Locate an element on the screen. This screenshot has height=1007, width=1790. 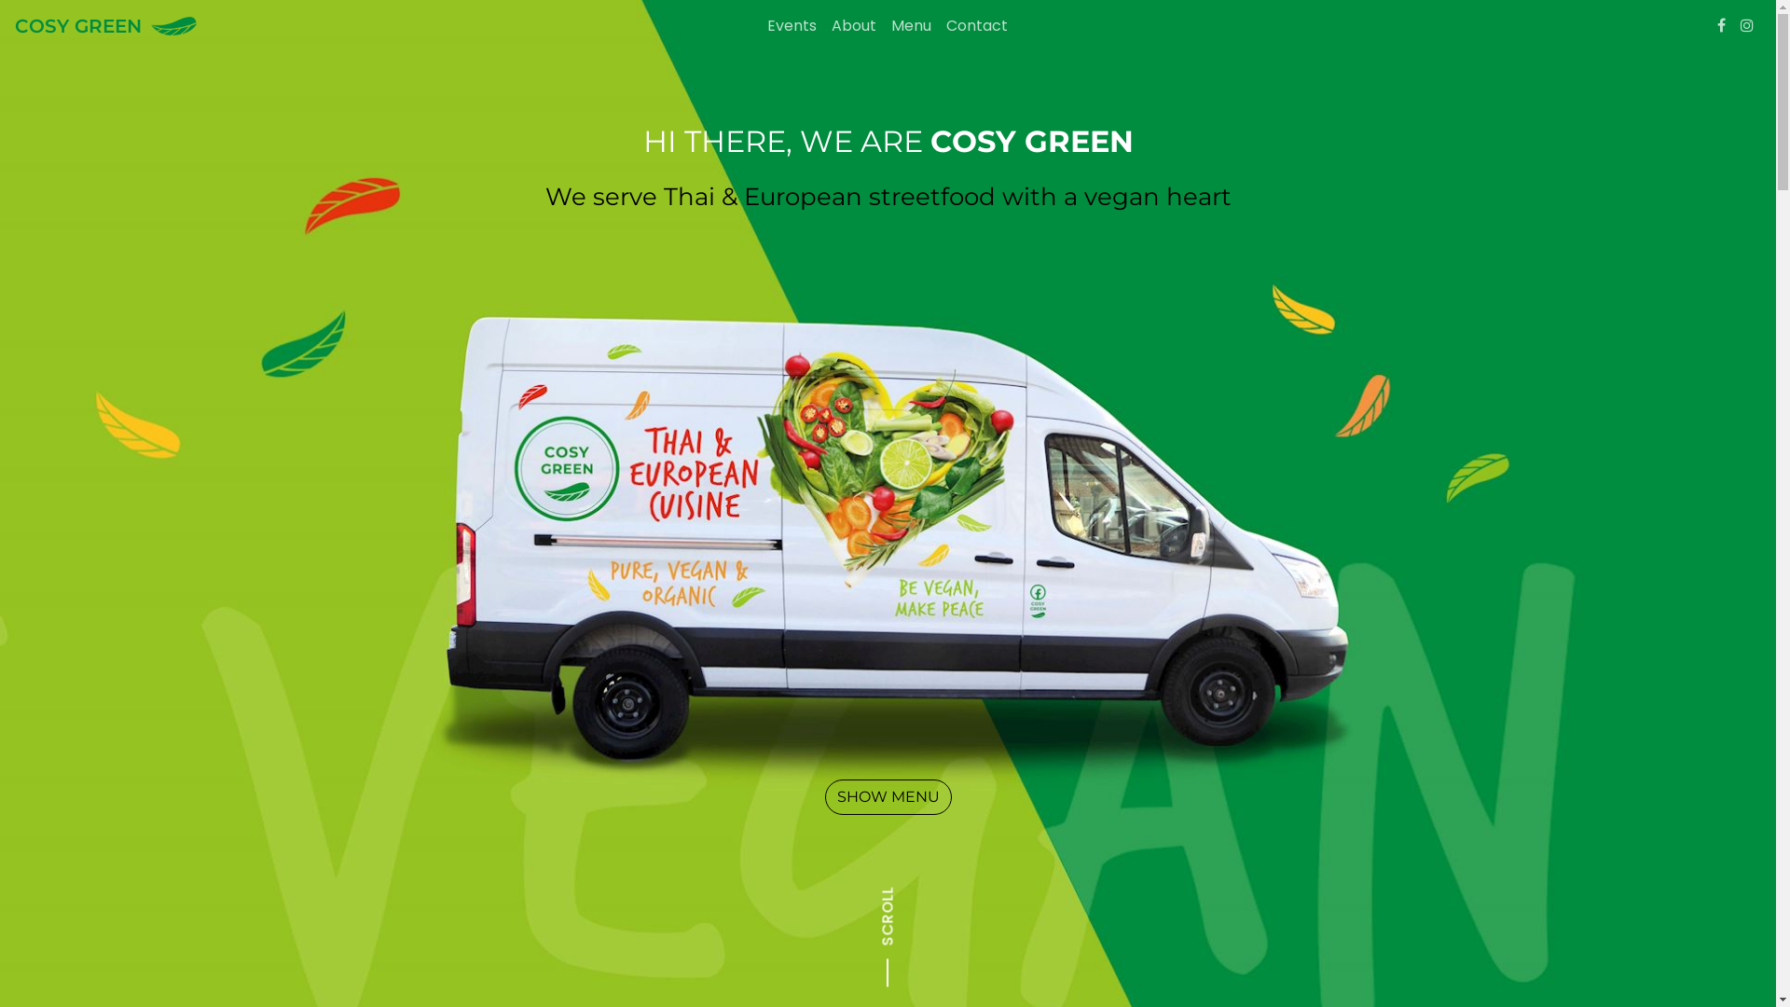
Contact is located at coordinates (977, 26).